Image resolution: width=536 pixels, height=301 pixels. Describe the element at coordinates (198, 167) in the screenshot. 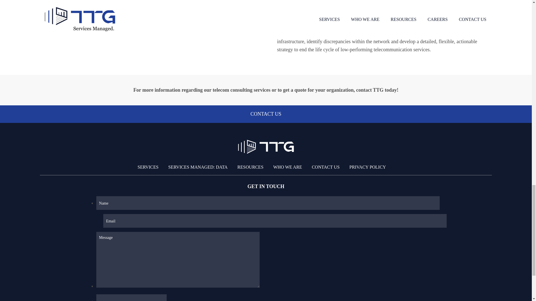

I see `SERVICES MANAGED: DATA` at that location.